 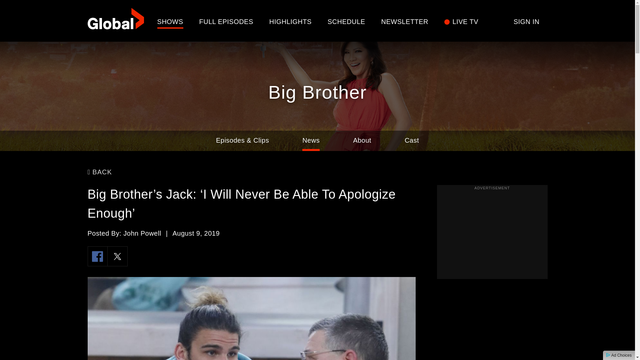 What do you see at coordinates (465, 21) in the screenshot?
I see `LIVE TV` at bounding box center [465, 21].